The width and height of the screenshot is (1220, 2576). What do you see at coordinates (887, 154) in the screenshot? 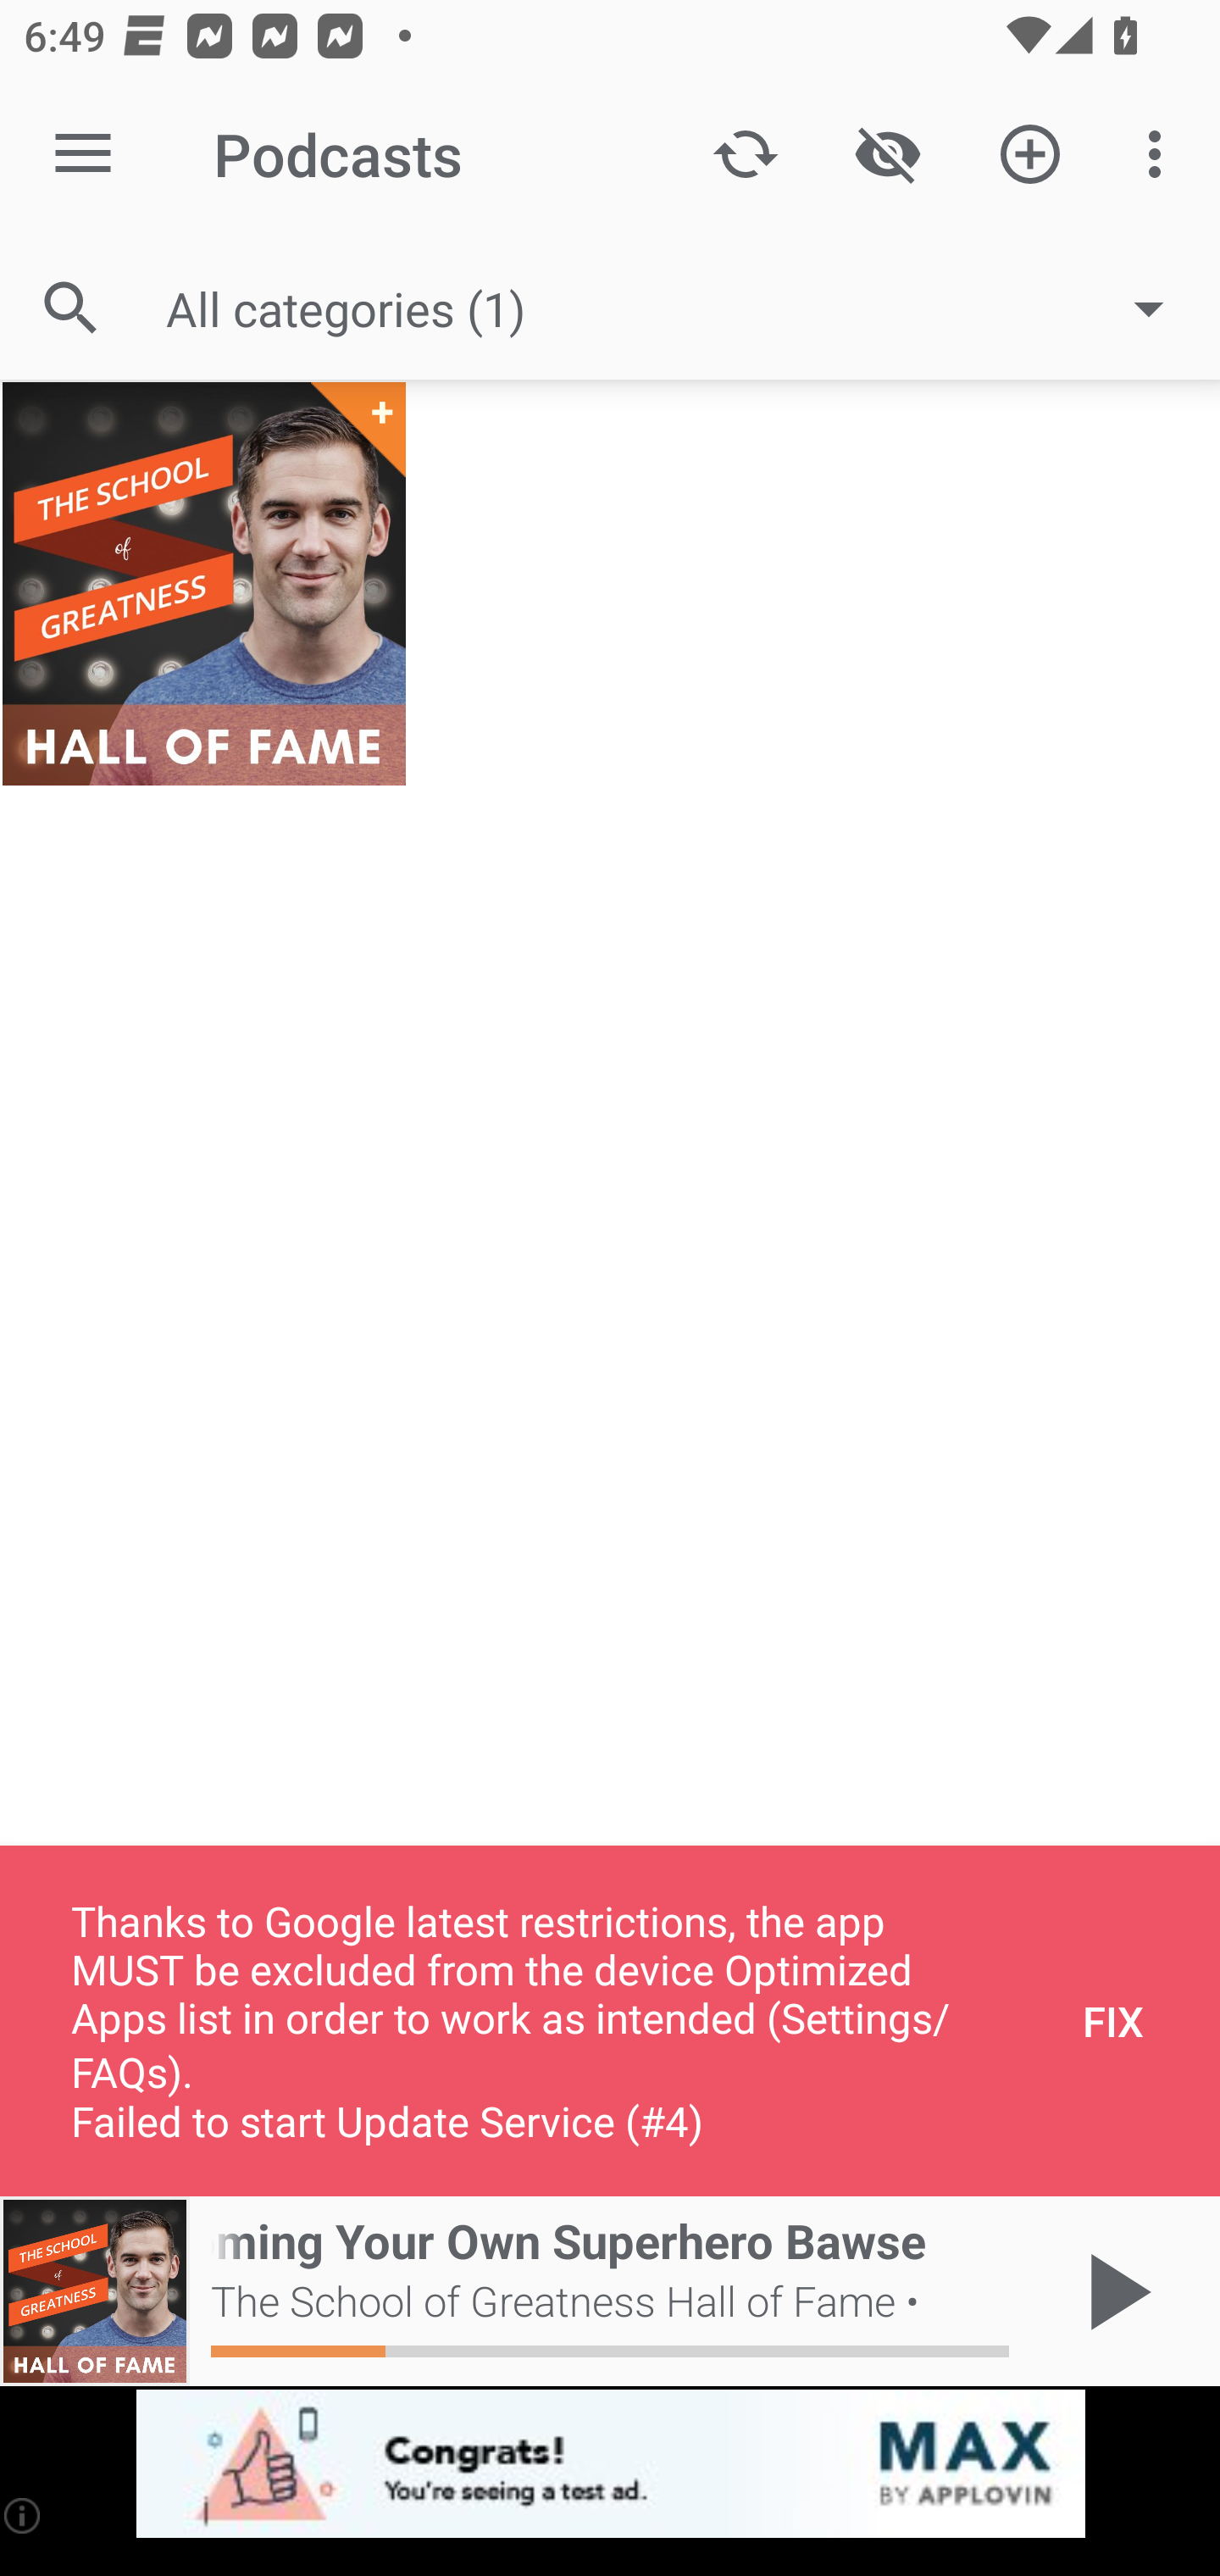
I see `Show / Hide played content` at bounding box center [887, 154].